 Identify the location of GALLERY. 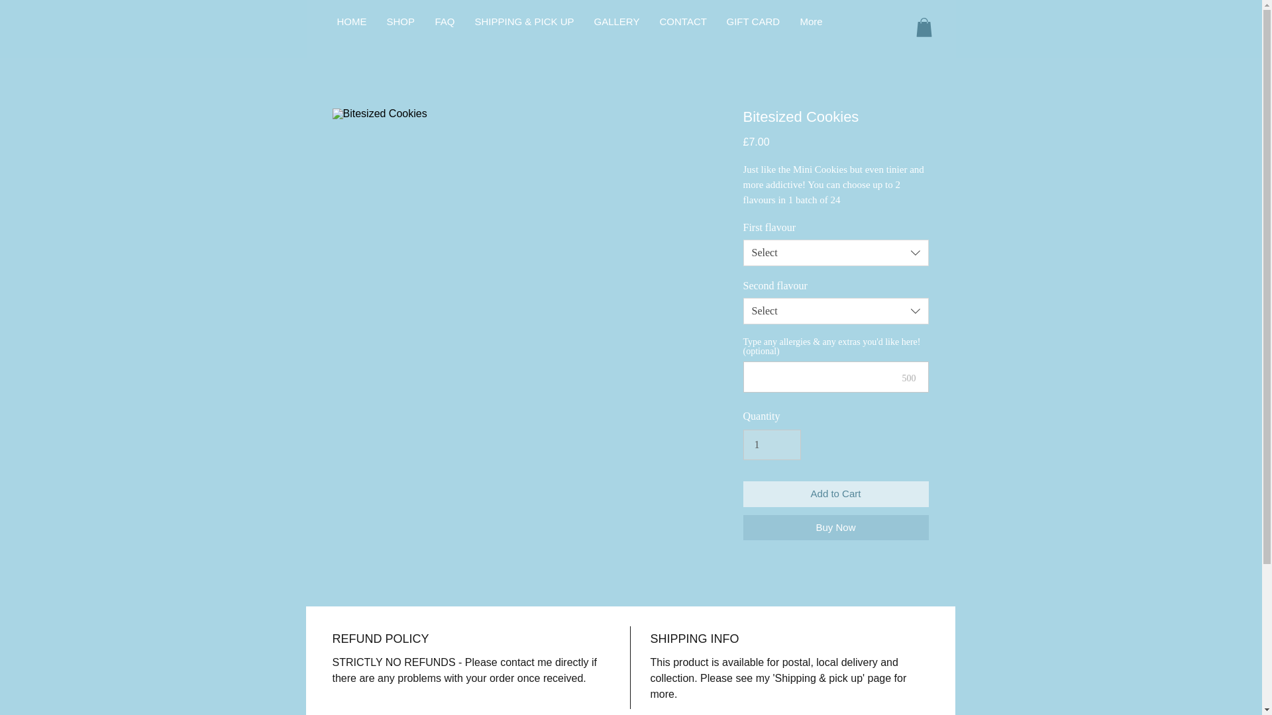
(617, 21).